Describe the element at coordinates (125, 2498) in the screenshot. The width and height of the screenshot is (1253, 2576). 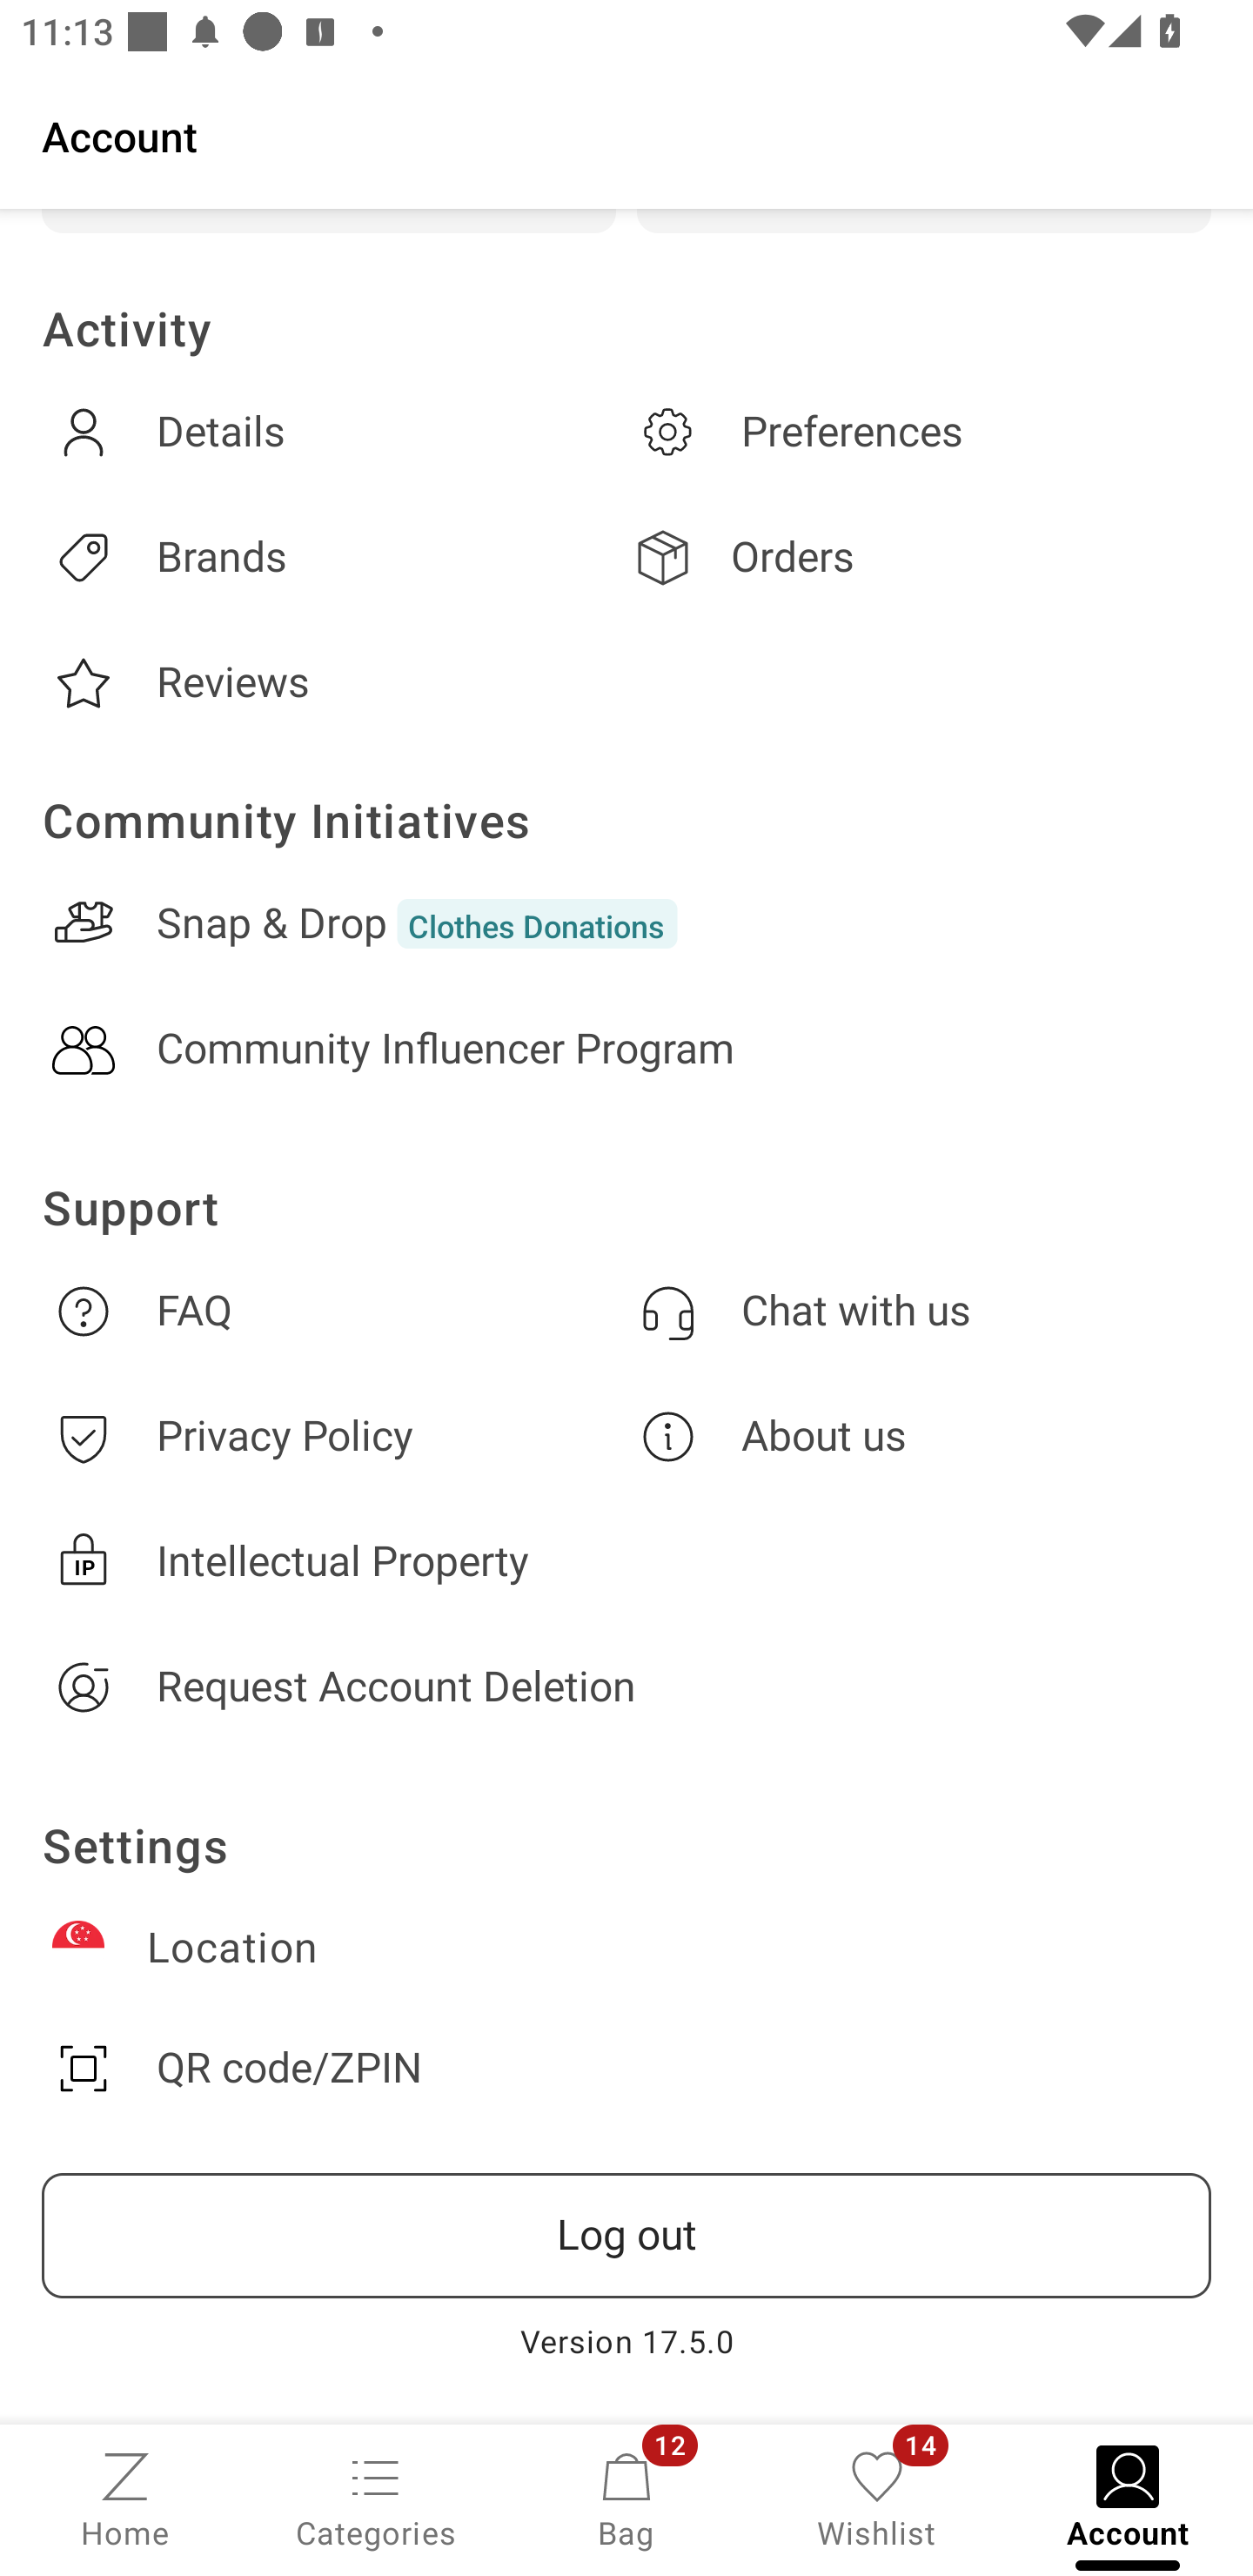
I see `Home` at that location.